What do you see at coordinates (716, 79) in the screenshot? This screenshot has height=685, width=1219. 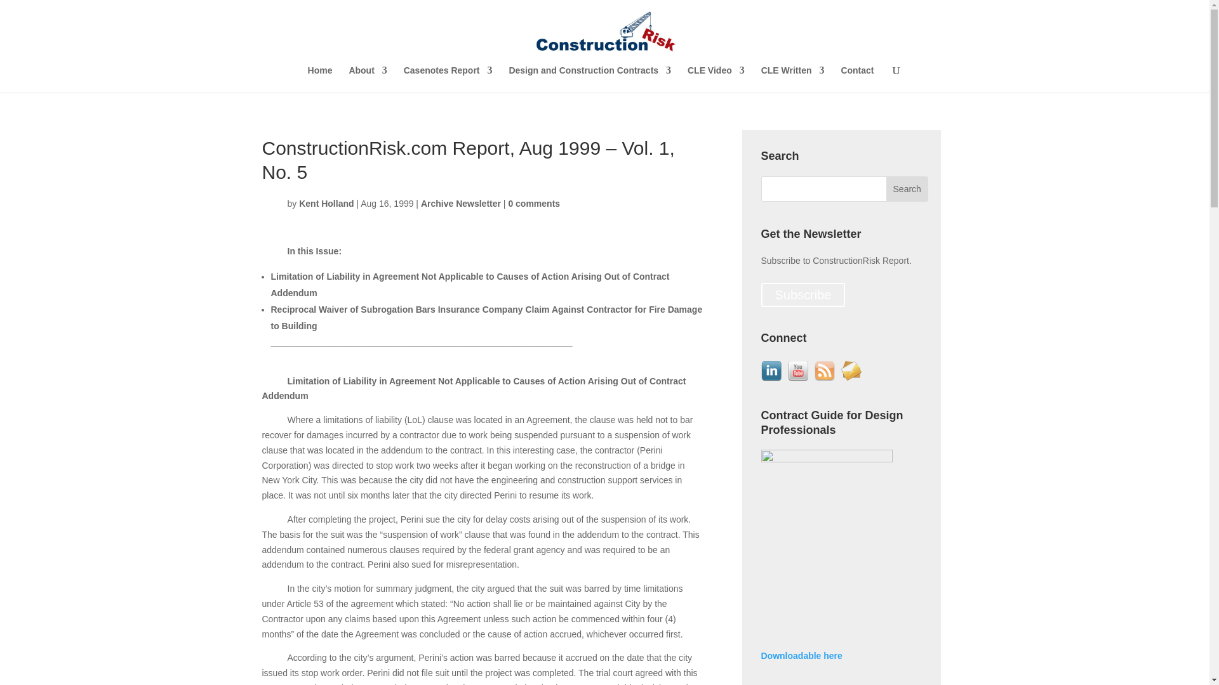 I see `CLE Video` at bounding box center [716, 79].